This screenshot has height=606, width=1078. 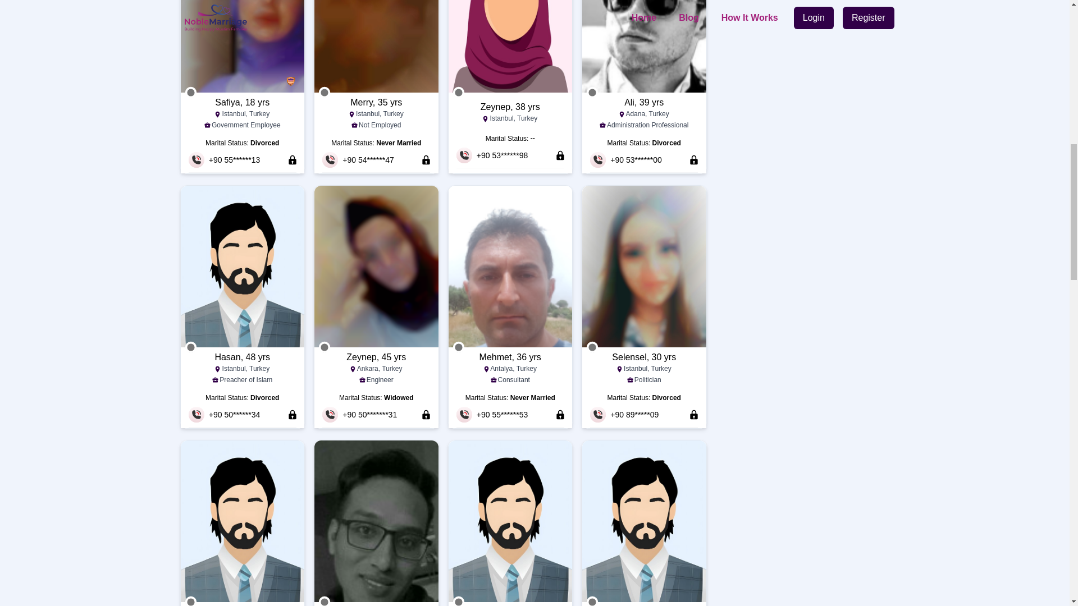 I want to click on Istanbul, Turkey, so click(x=376, y=114).